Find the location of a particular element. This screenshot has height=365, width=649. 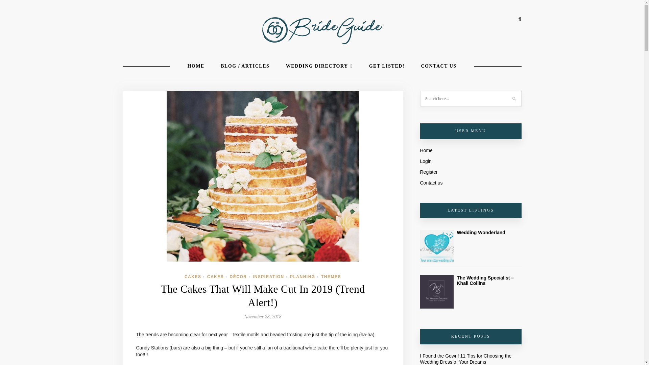

CAKES is located at coordinates (193, 277).